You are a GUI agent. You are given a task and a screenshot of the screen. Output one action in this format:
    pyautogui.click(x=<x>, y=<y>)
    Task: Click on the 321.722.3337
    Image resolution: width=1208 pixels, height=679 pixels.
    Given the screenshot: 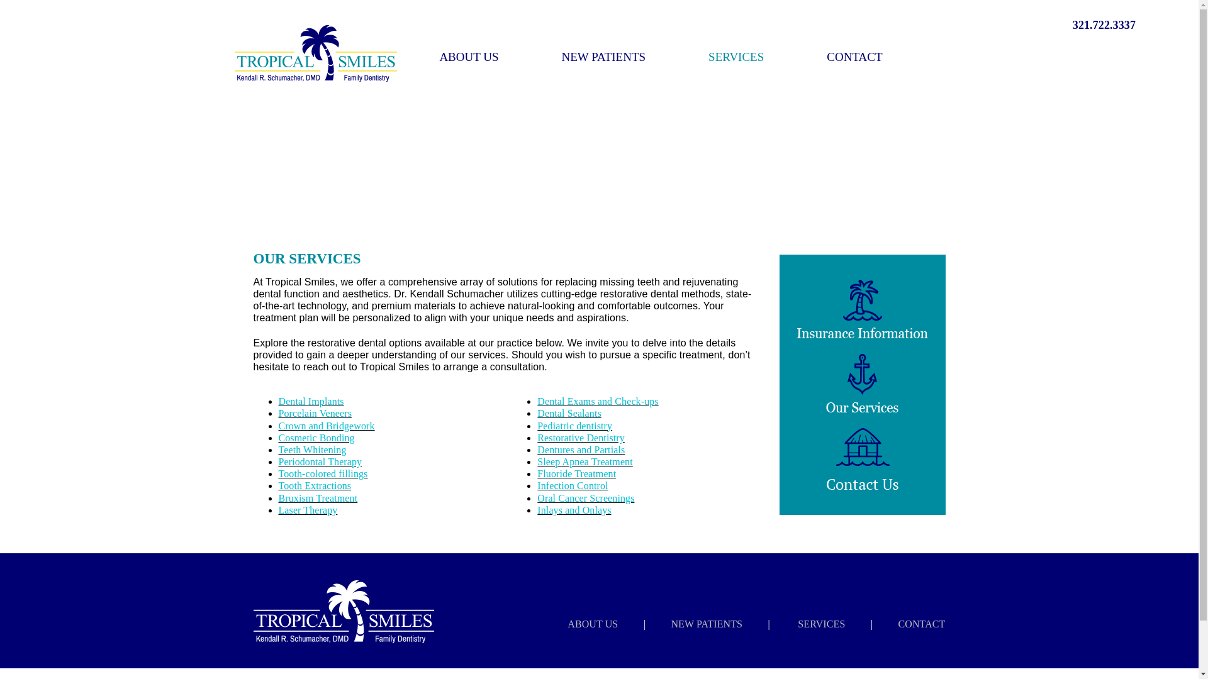 What is the action you would take?
    pyautogui.click(x=1104, y=25)
    